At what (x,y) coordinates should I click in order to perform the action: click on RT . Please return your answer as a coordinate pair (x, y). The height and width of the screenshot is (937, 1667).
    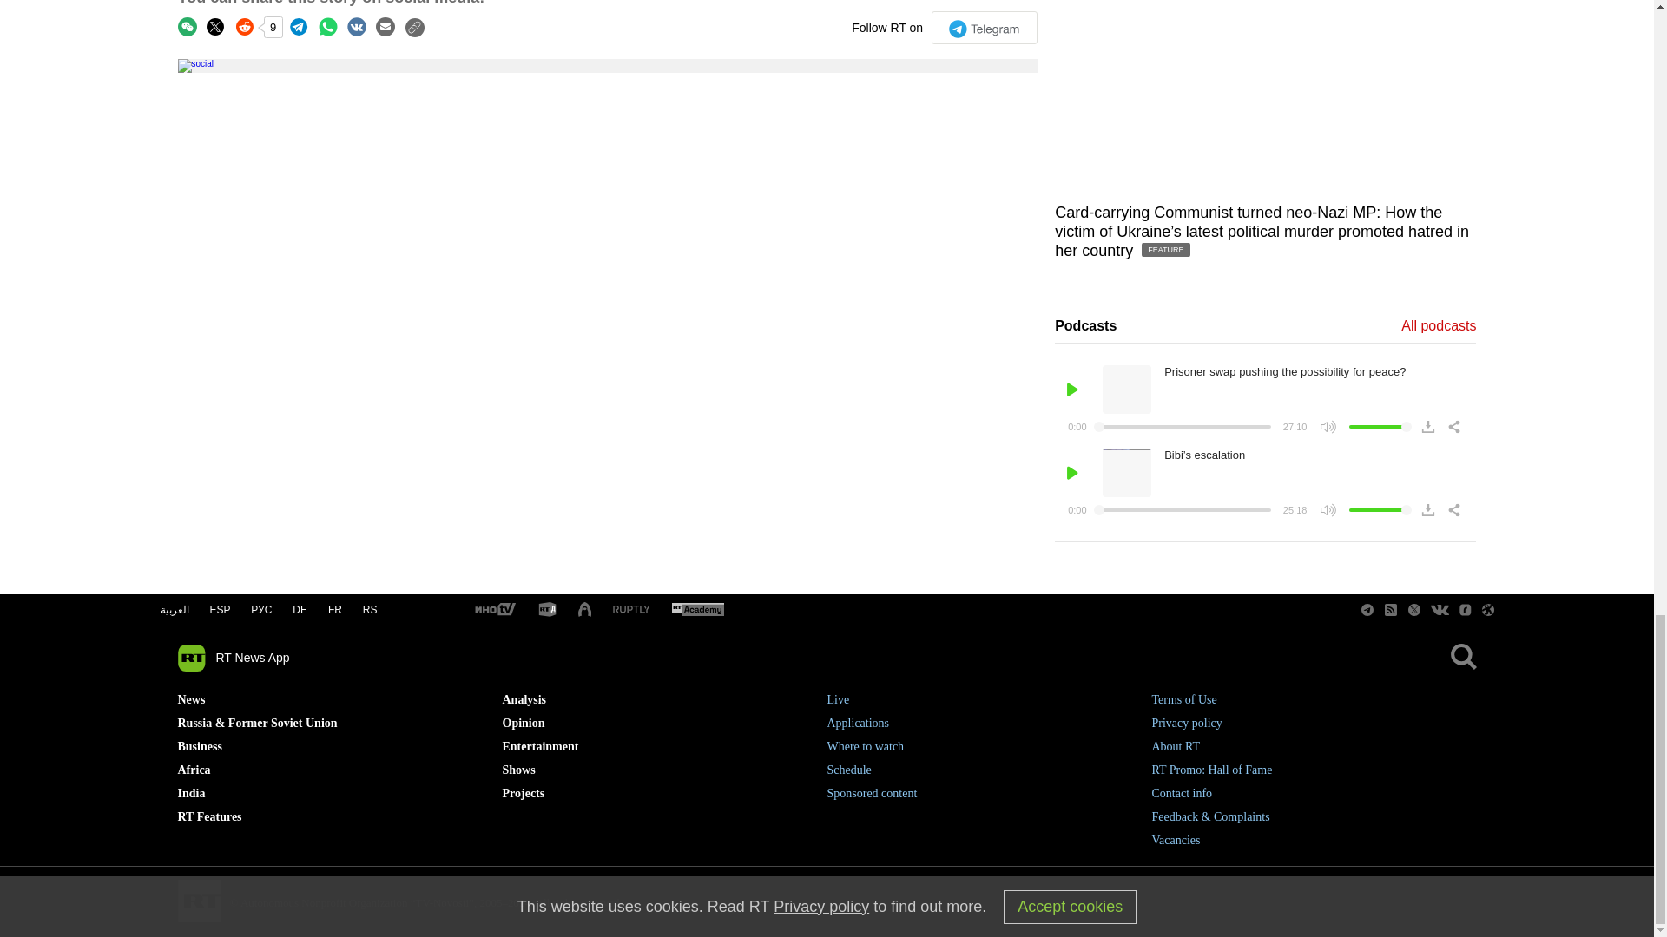
    Looking at the image, I should click on (494, 610).